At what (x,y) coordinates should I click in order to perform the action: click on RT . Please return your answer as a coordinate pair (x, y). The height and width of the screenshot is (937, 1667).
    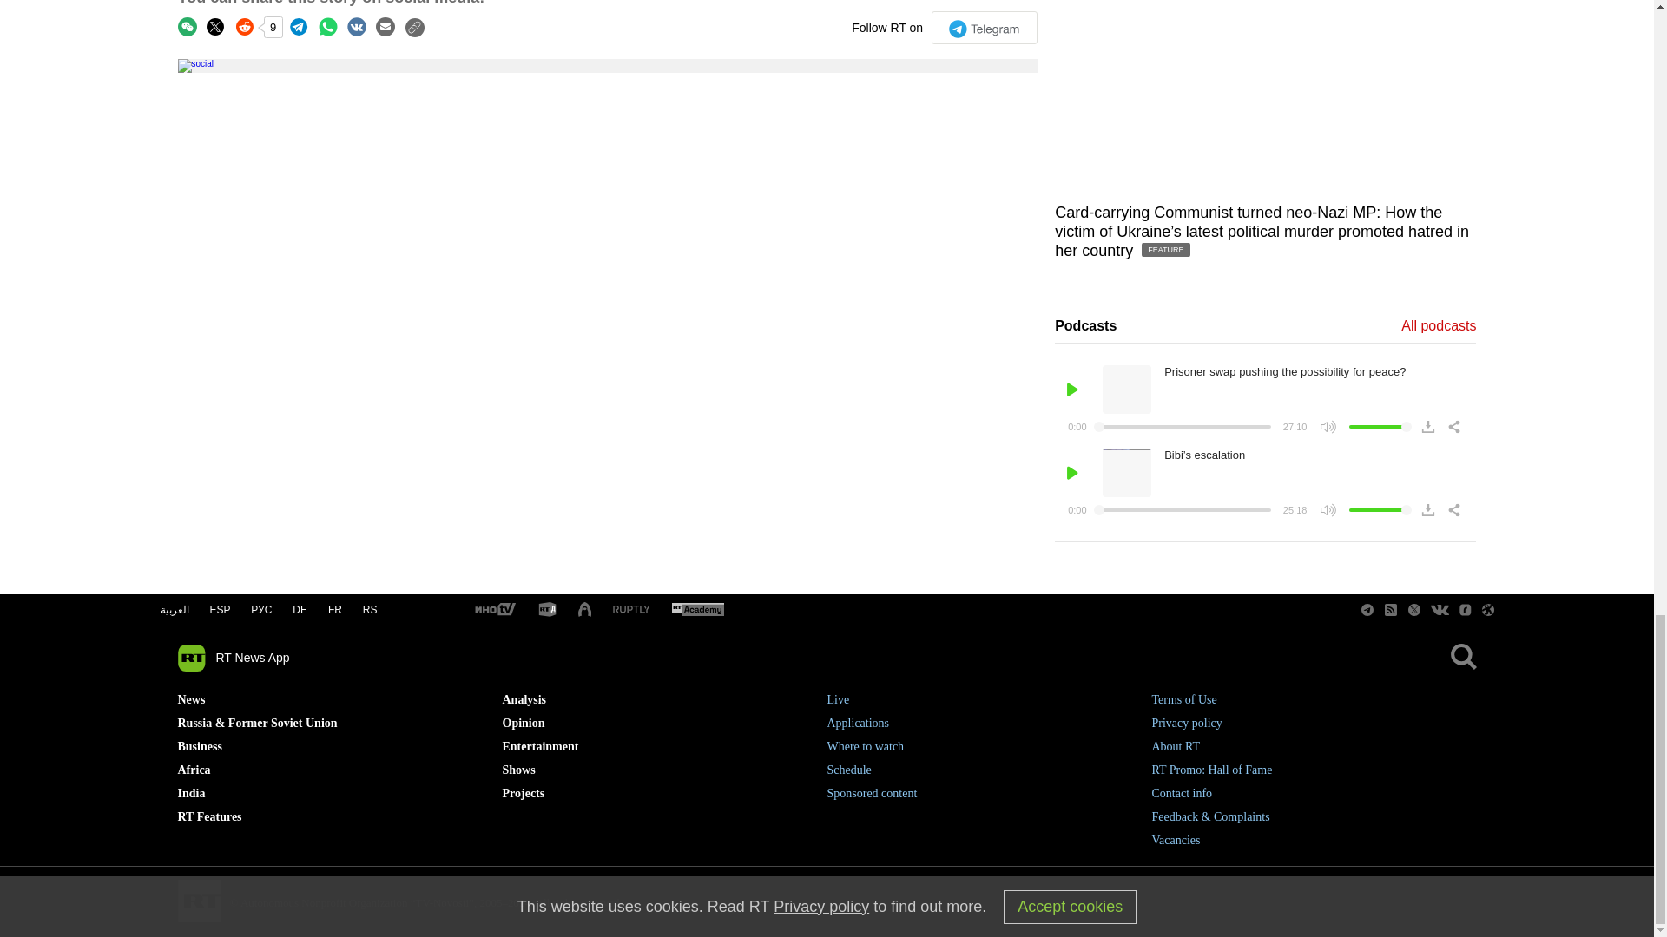
    Looking at the image, I should click on (494, 610).